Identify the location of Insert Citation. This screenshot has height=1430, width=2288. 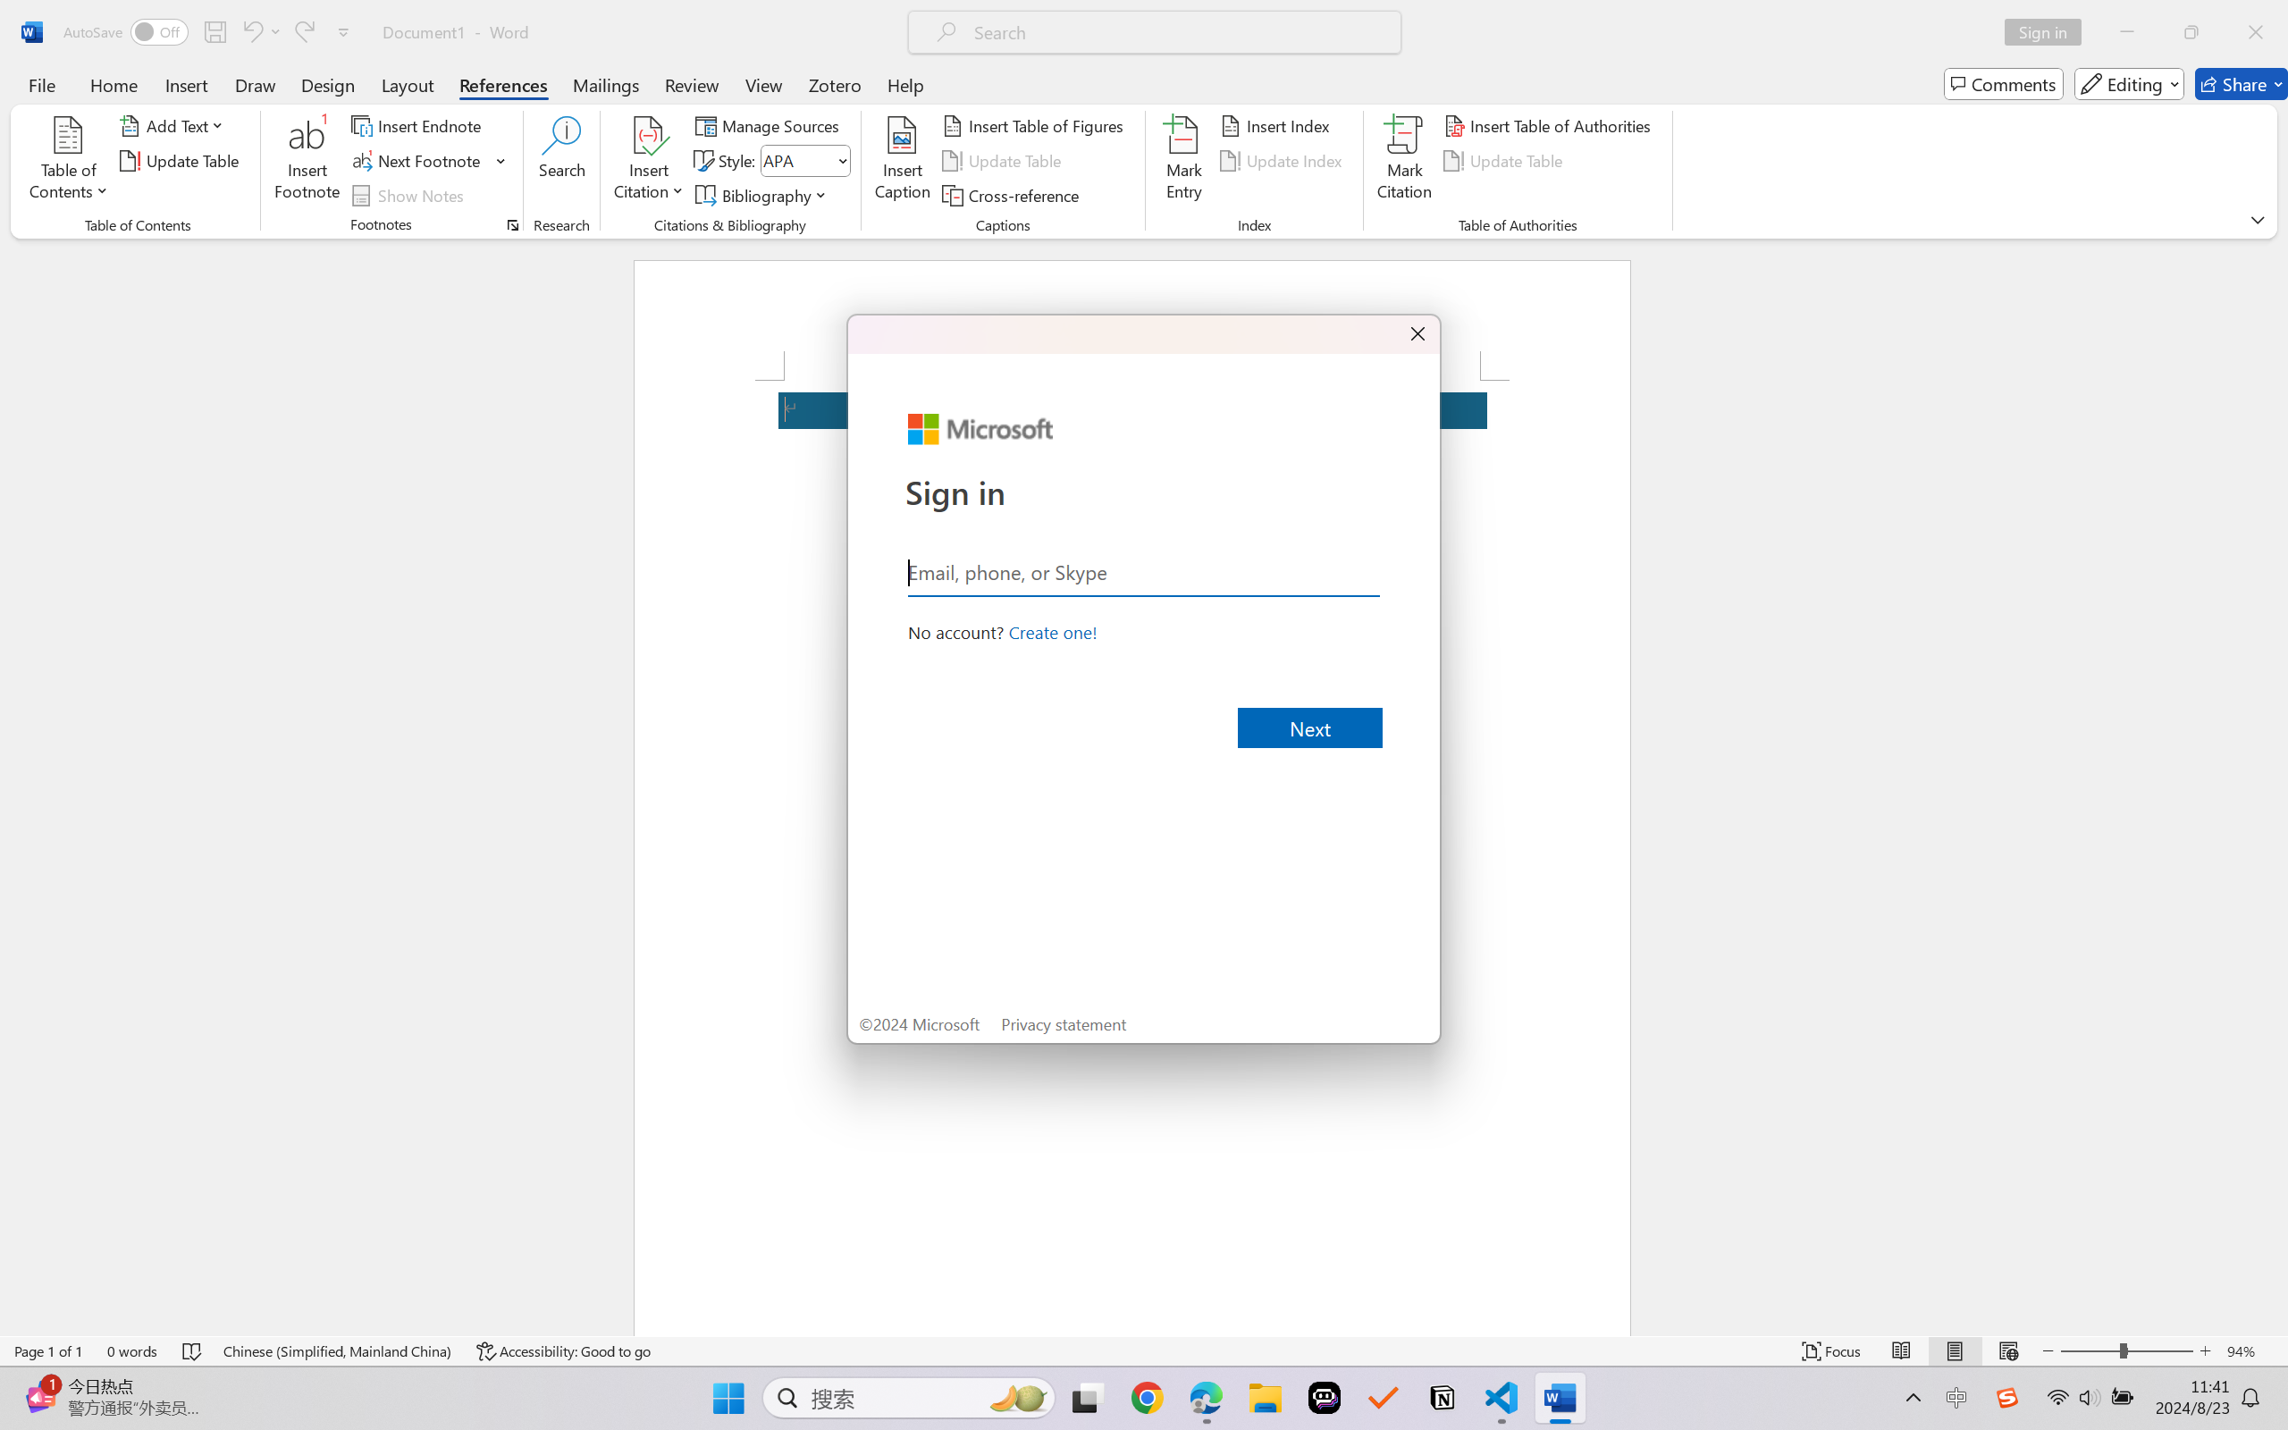
(649, 161).